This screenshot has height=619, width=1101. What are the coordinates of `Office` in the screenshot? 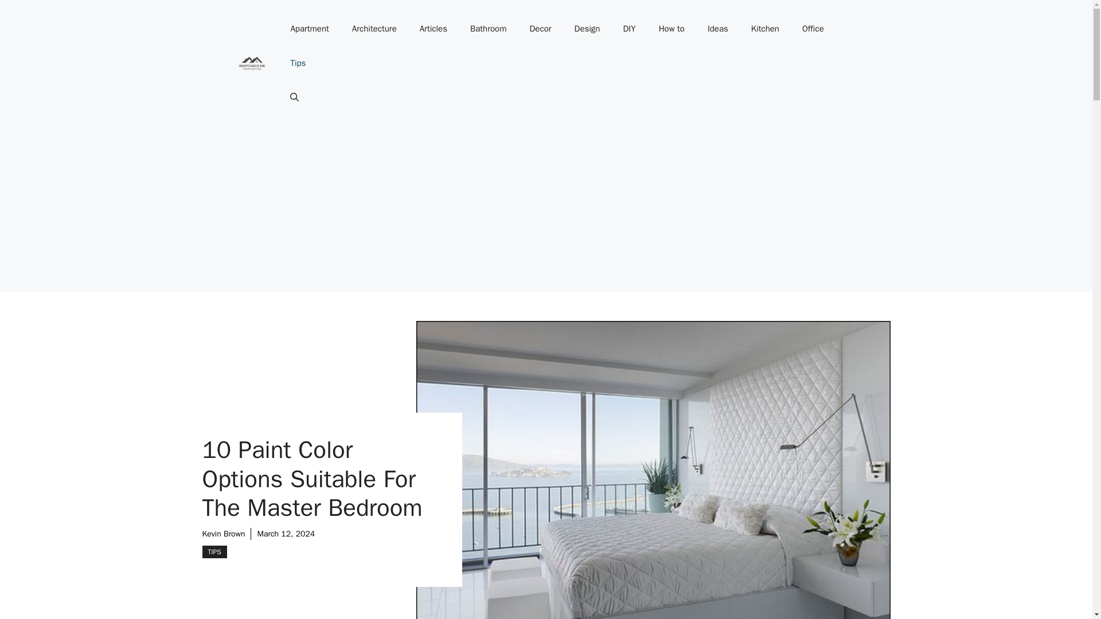 It's located at (813, 29).